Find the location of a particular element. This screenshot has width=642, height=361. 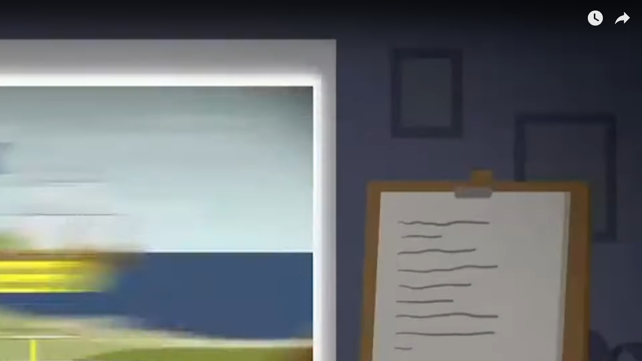

Watch later is located at coordinates (595, 16).